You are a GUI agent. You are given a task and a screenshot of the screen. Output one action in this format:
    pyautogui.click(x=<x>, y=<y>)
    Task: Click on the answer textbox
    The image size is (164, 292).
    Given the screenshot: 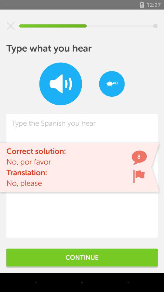 What is the action you would take?
    pyautogui.click(x=82, y=176)
    